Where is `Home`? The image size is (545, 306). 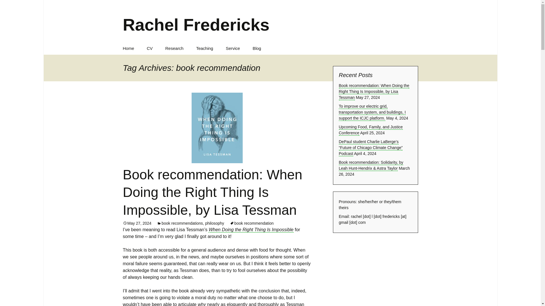
Home is located at coordinates (128, 48).